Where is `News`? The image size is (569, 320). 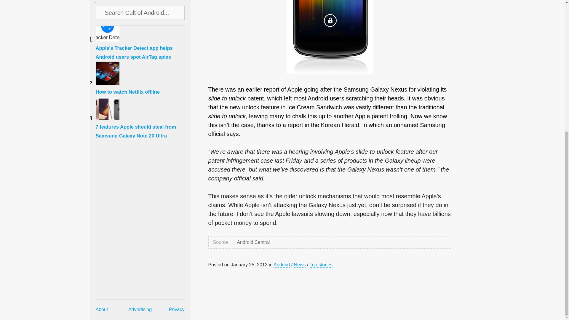
News is located at coordinates (300, 265).